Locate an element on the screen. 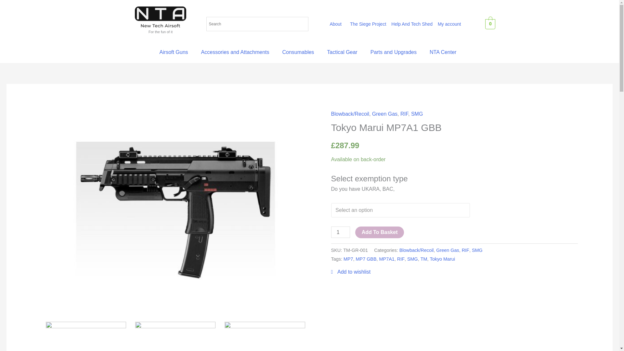 The image size is (624, 351). 0 is located at coordinates (490, 24).